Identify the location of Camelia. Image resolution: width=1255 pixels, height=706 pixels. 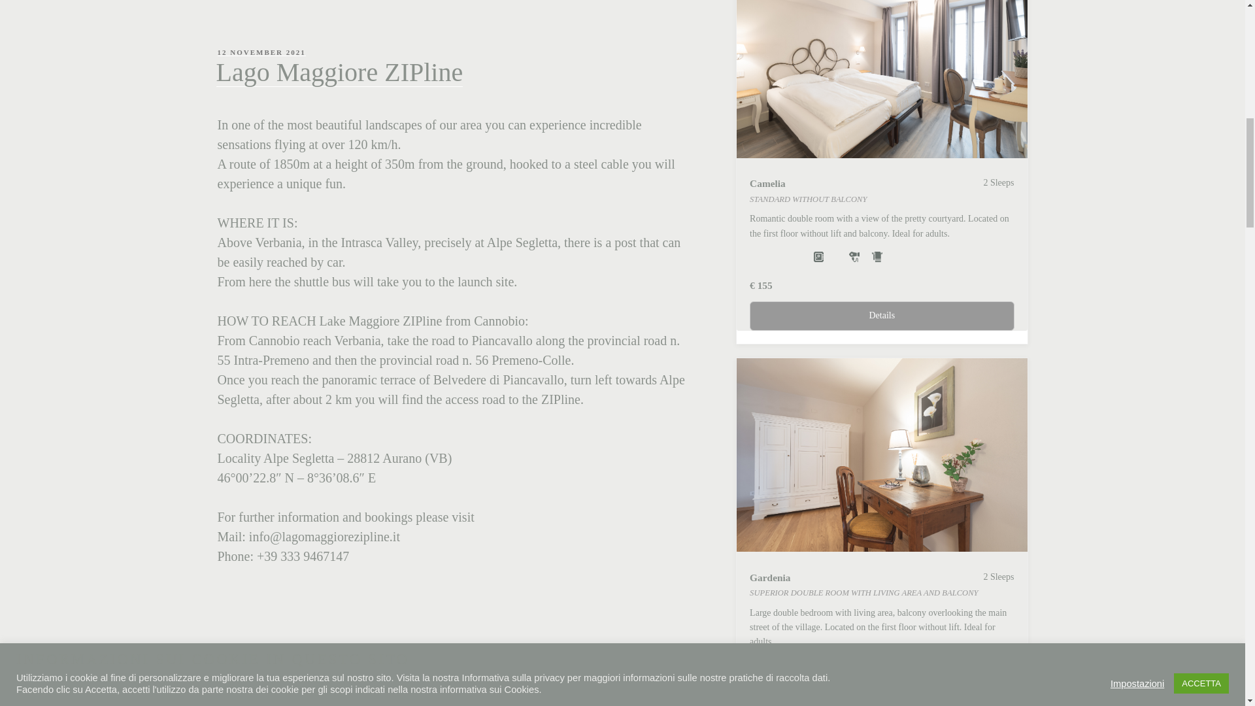
(881, 78).